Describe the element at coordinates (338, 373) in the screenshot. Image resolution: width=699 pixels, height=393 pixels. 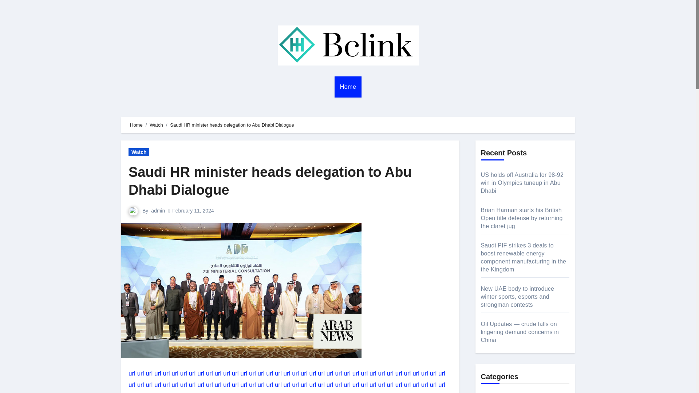
I see `url` at that location.